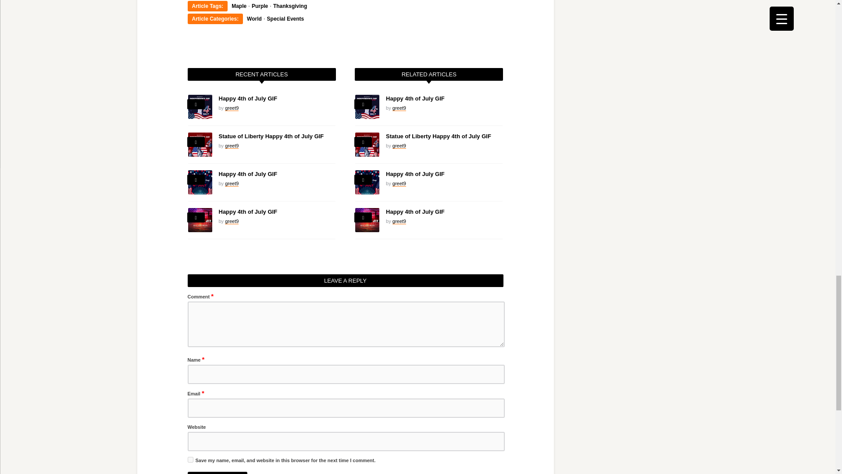 The width and height of the screenshot is (842, 474). I want to click on yes, so click(190, 460).